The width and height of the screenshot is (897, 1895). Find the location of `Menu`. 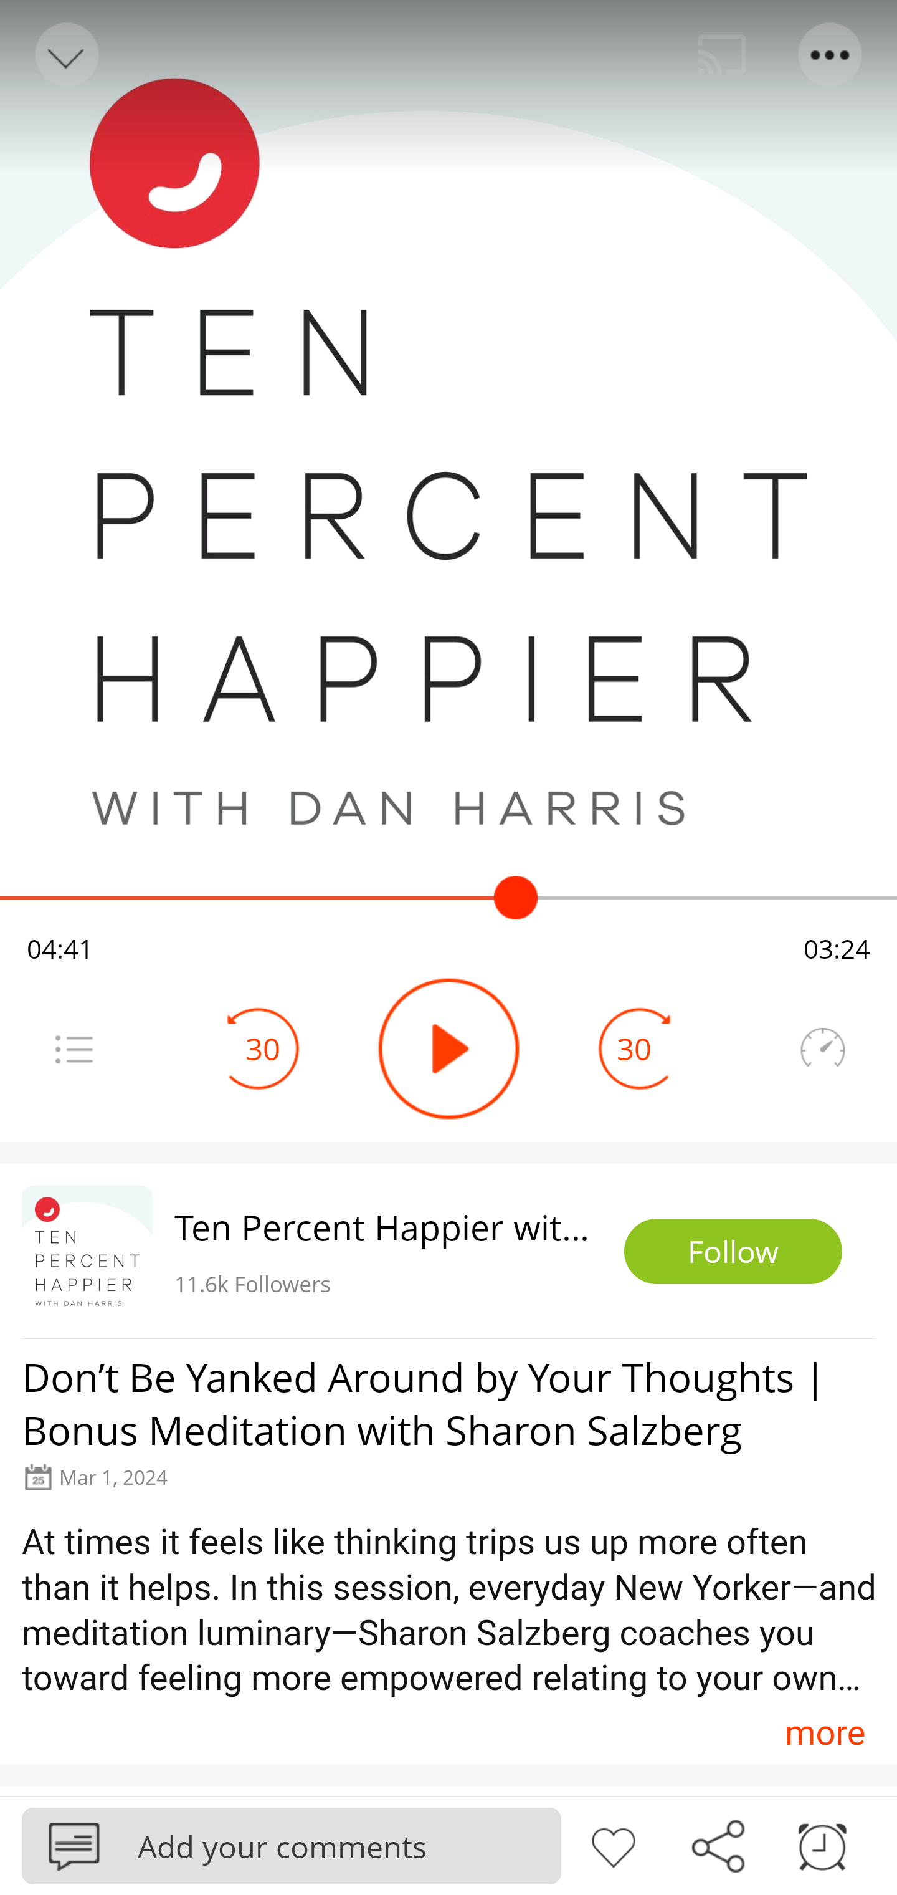

Menu is located at coordinates (831, 55).